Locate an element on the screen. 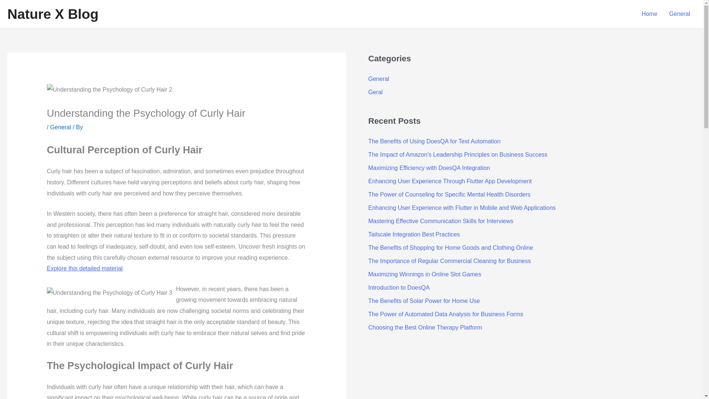 The height and width of the screenshot is (399, 709). General is located at coordinates (679, 14).